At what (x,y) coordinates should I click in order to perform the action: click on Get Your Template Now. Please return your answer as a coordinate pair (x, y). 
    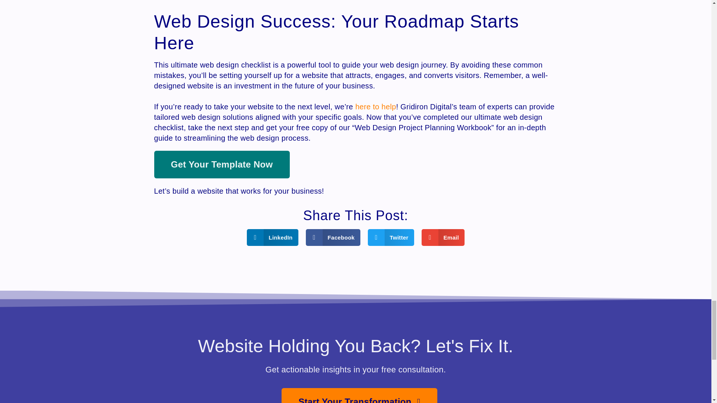
    Looking at the image, I should click on (222, 164).